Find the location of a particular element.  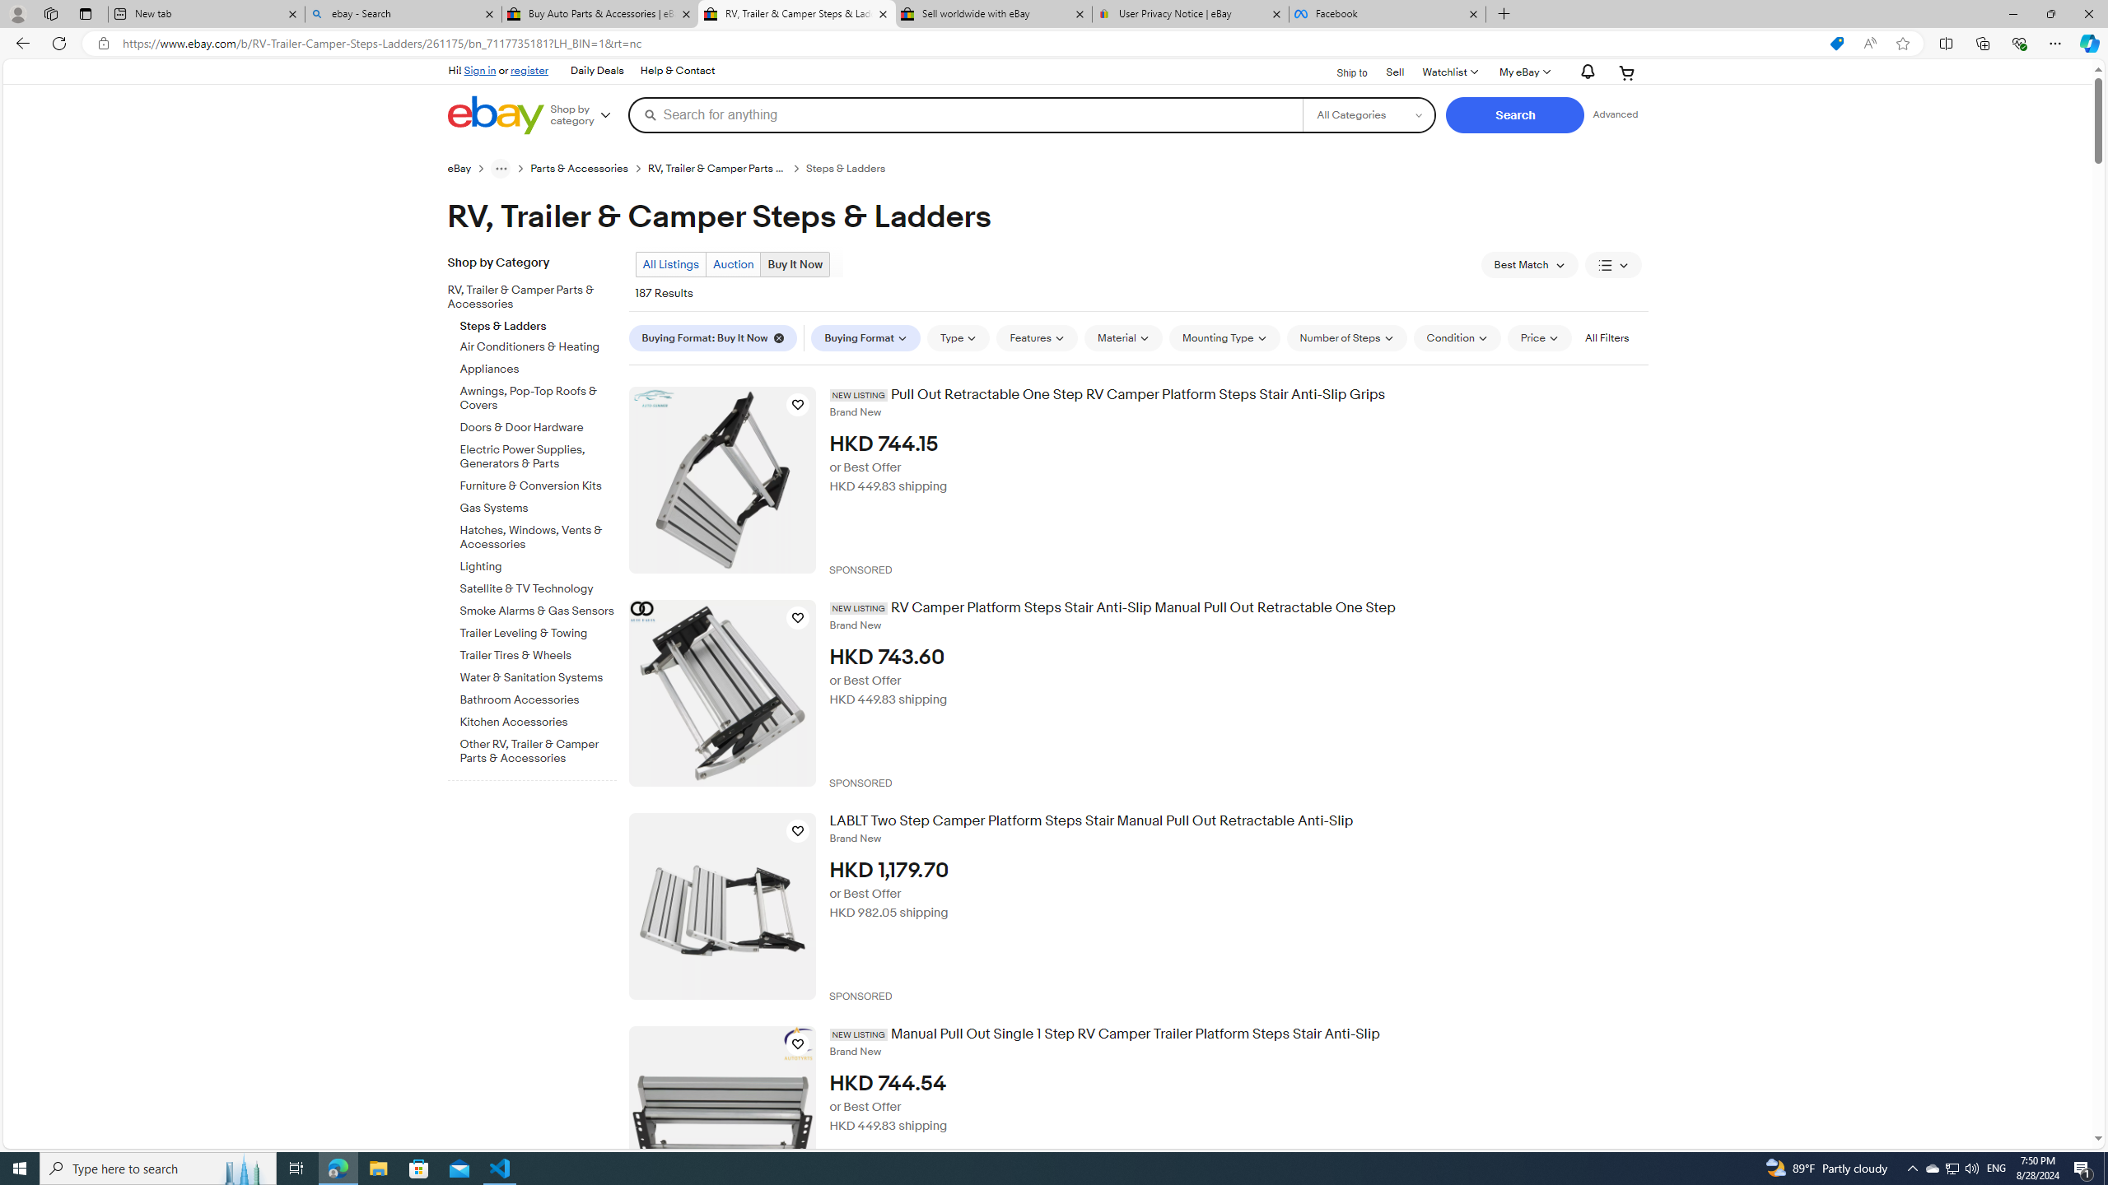

Price is located at coordinates (1540, 337).